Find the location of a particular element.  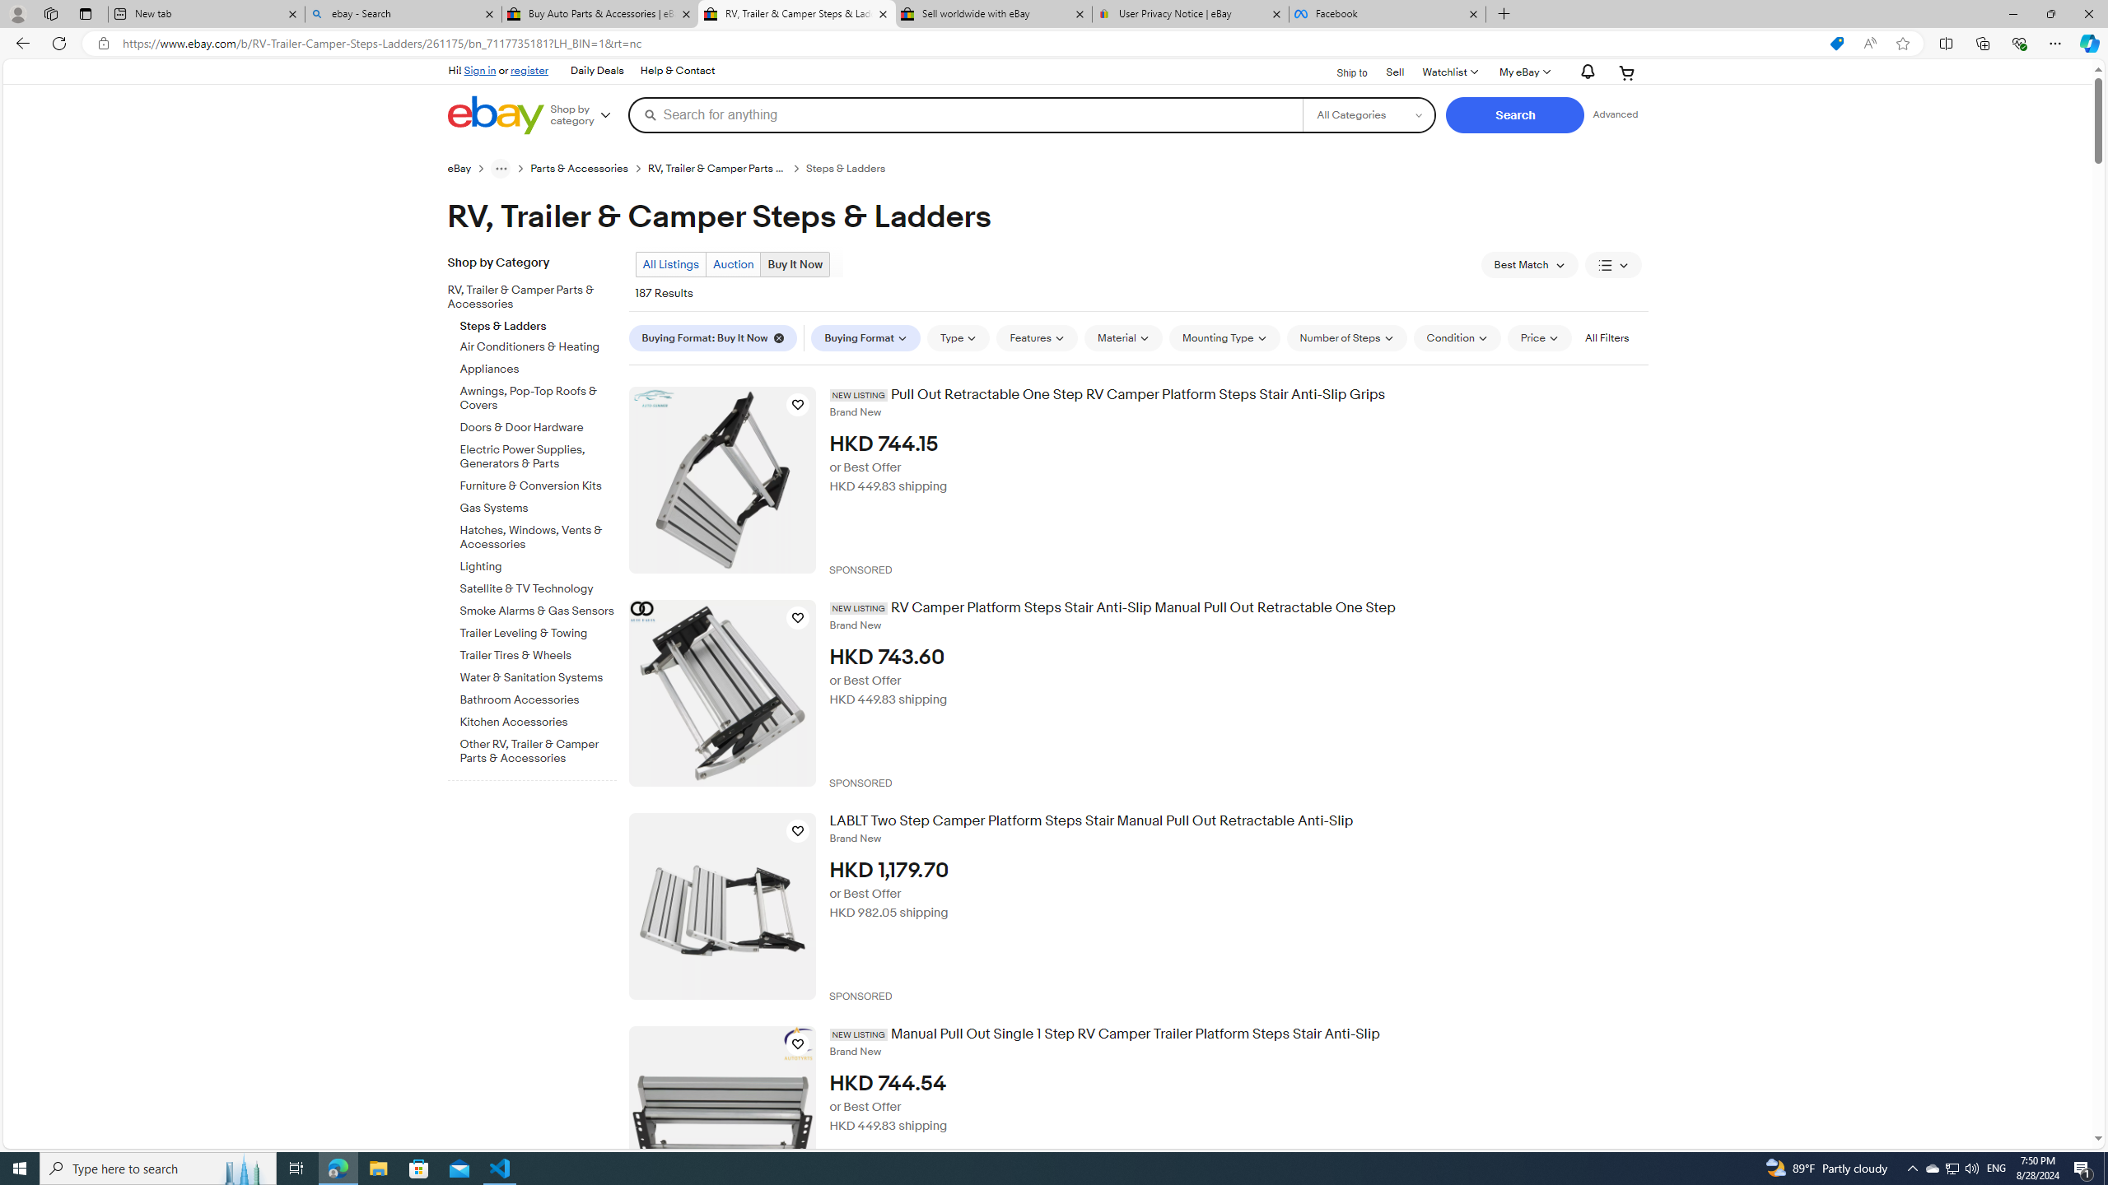

Price is located at coordinates (1540, 337).